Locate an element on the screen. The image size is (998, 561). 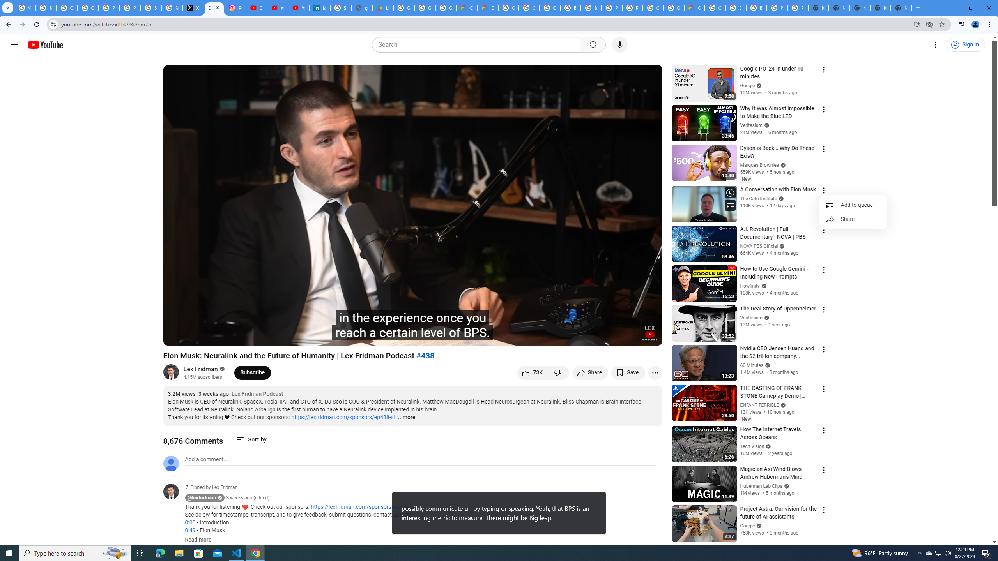
google_privacy_policy_en.pdf is located at coordinates (362, 8).